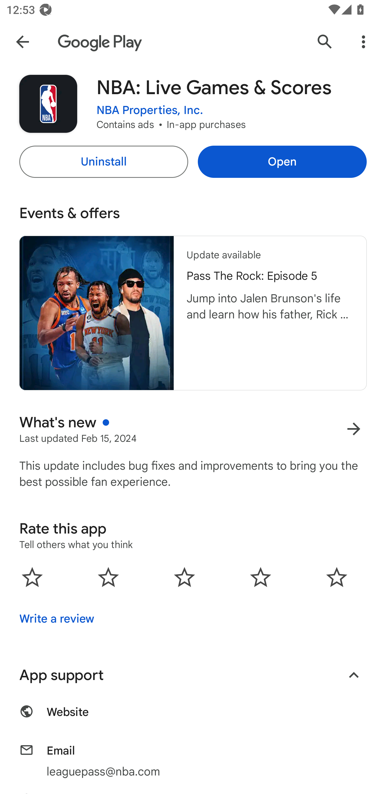  What do you see at coordinates (193, 717) in the screenshot?
I see `Website` at bounding box center [193, 717].